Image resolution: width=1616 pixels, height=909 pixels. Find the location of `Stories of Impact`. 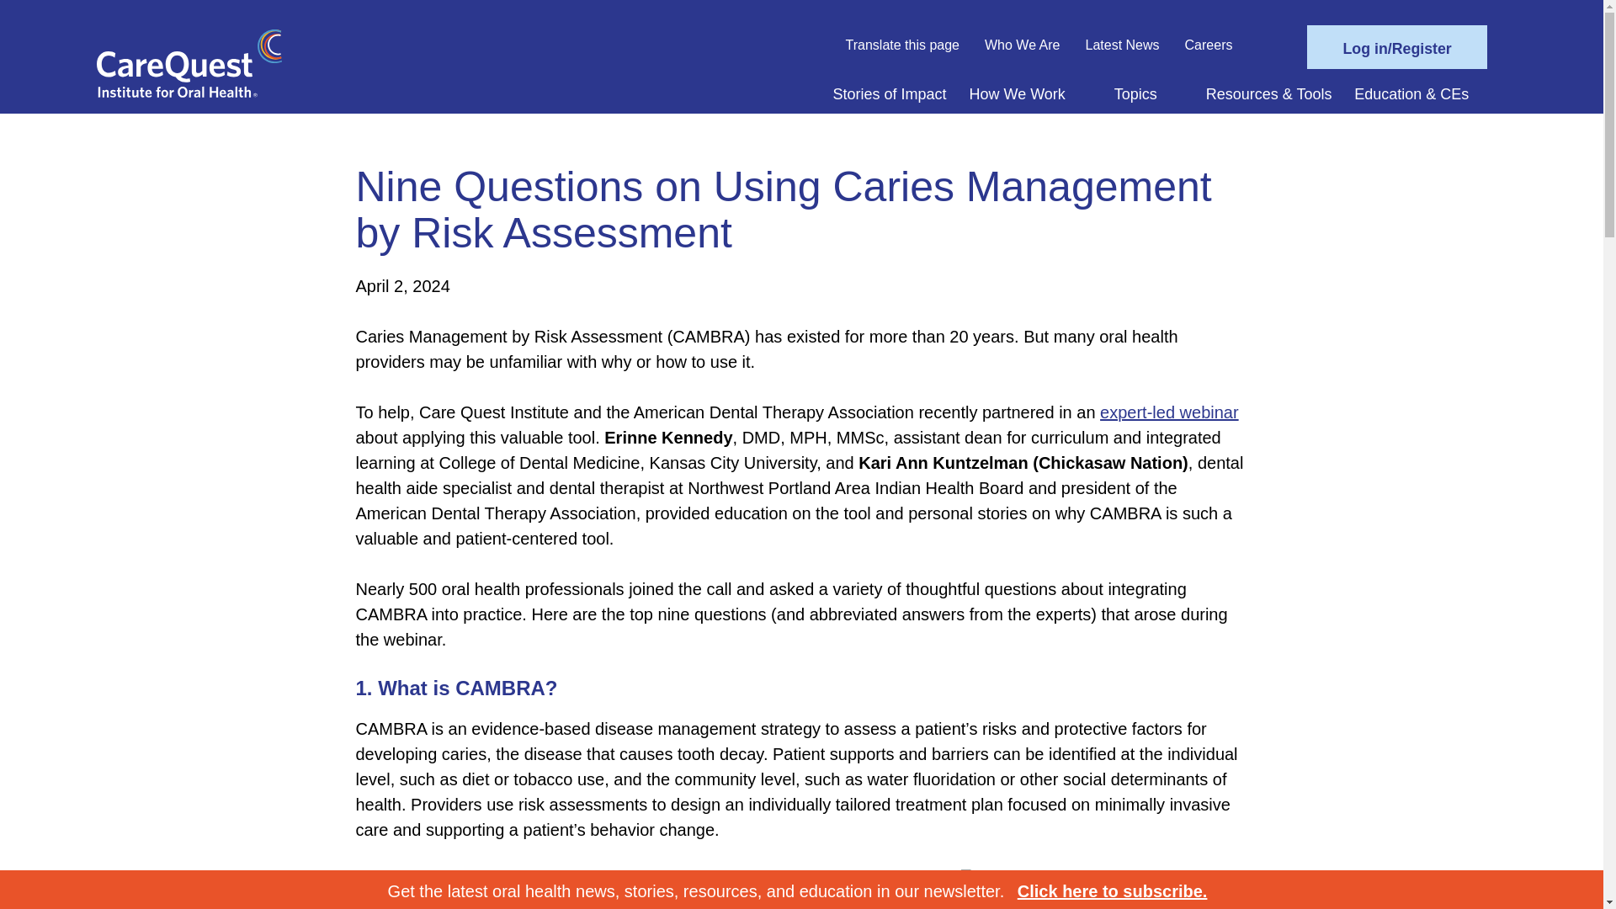

Stories of Impact is located at coordinates (890, 94).